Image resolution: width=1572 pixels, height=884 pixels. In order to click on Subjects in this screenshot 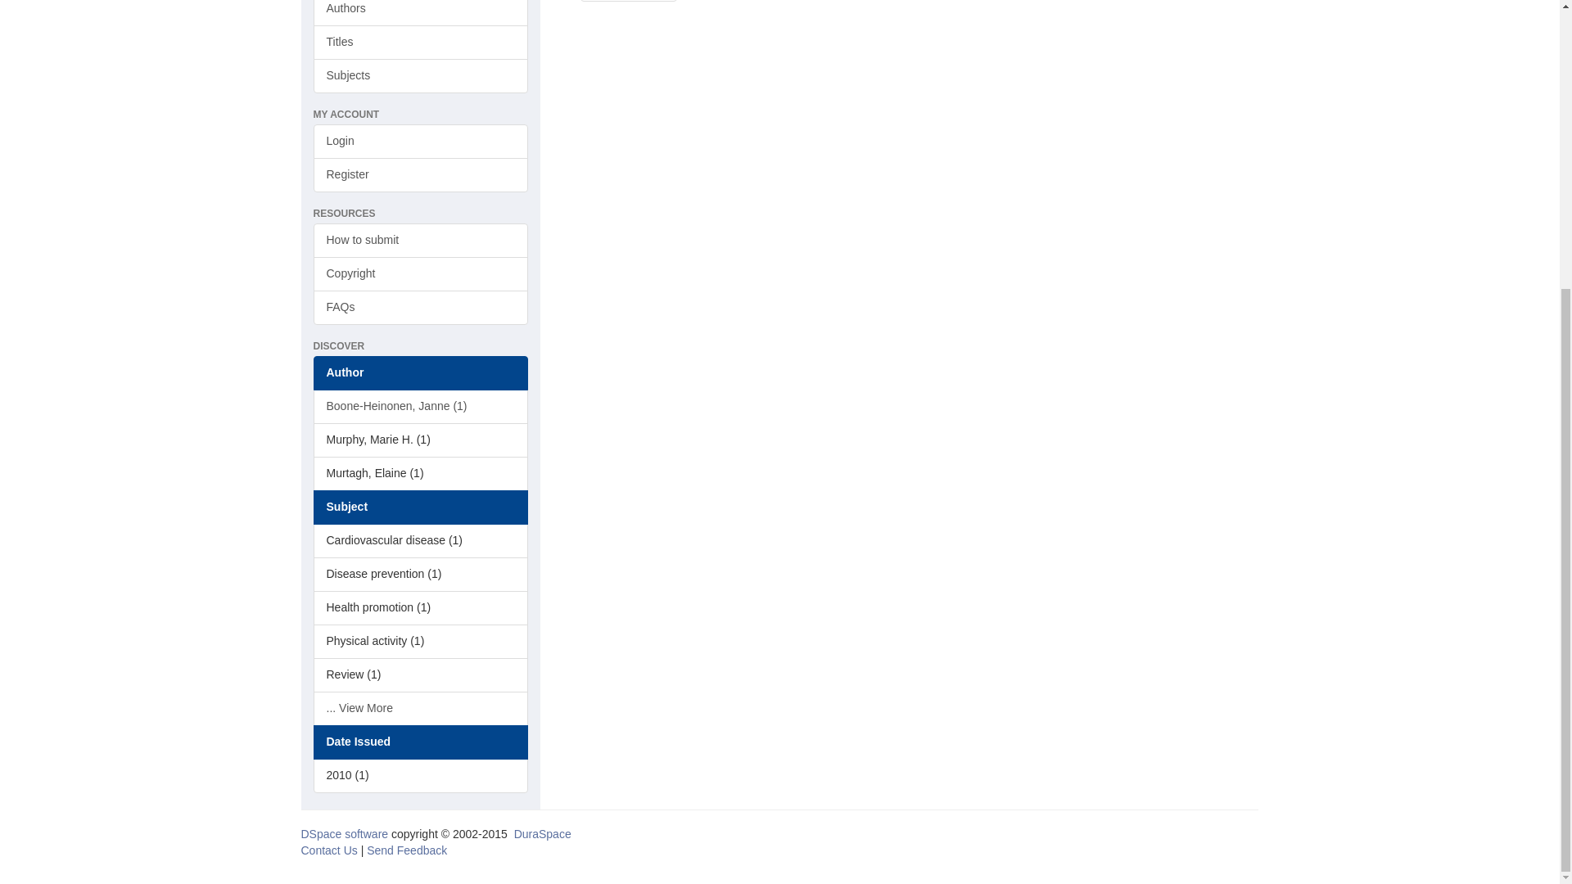, I will do `click(421, 76)`.